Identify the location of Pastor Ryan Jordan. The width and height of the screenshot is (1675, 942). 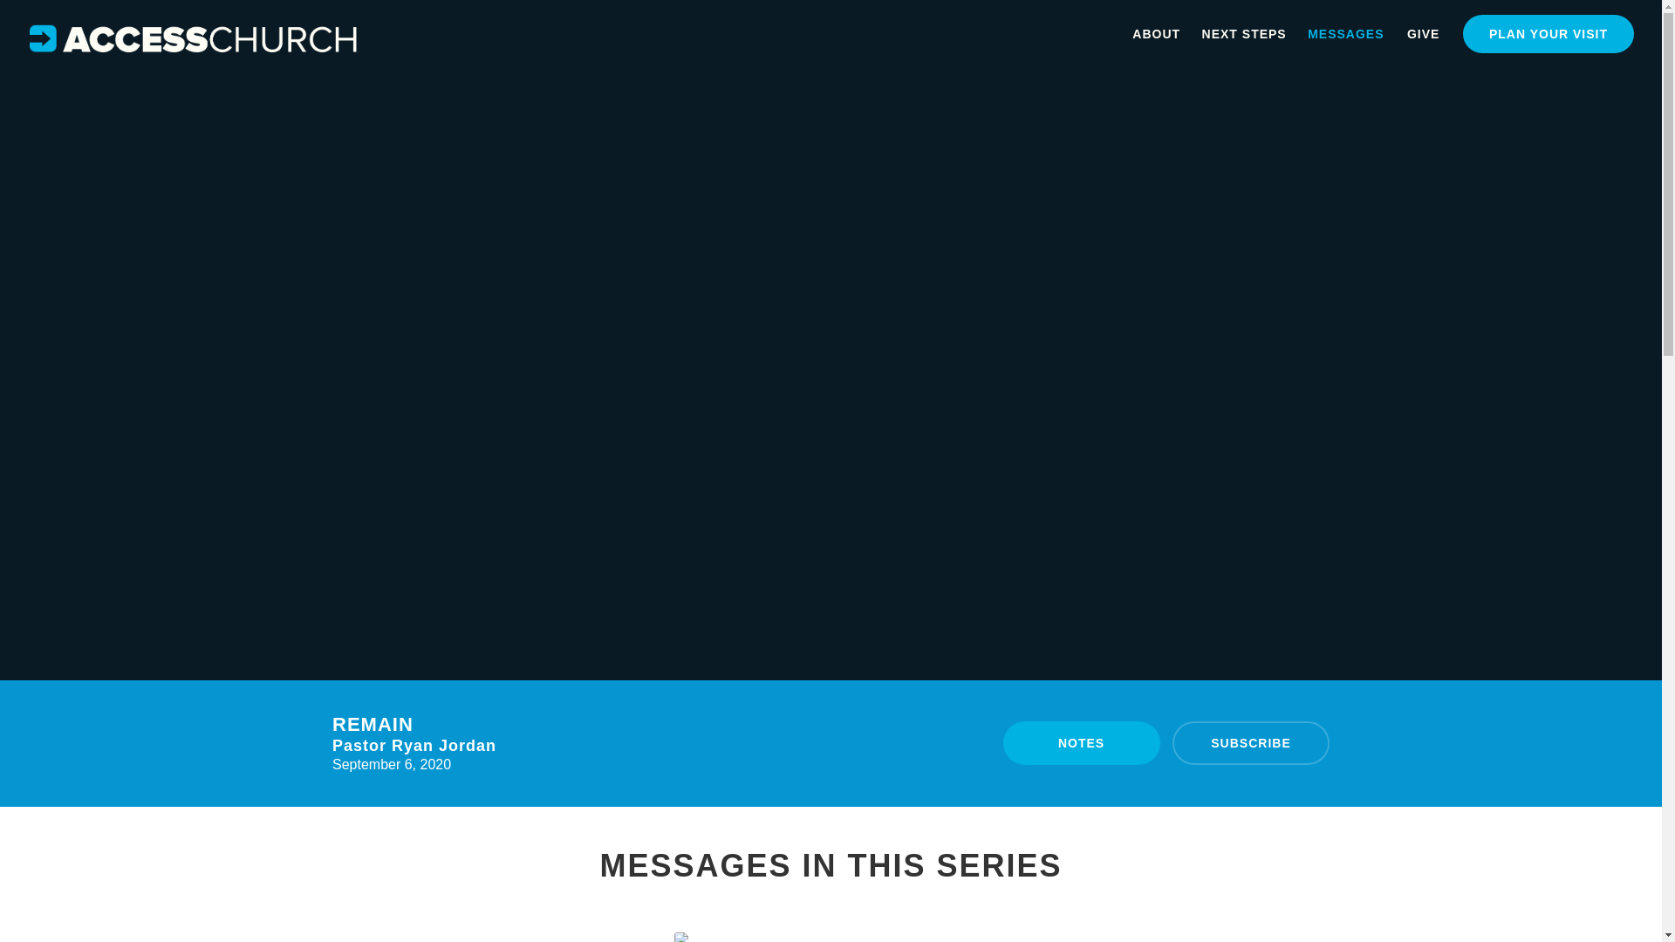
(1345, 33).